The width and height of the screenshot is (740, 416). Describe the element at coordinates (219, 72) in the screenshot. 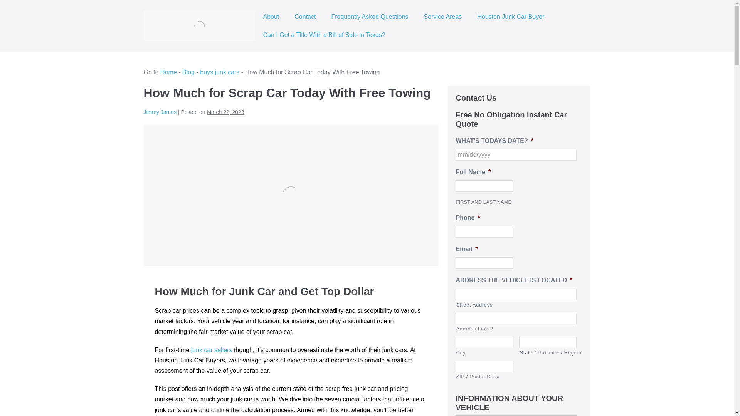

I see `buys junk cars` at that location.